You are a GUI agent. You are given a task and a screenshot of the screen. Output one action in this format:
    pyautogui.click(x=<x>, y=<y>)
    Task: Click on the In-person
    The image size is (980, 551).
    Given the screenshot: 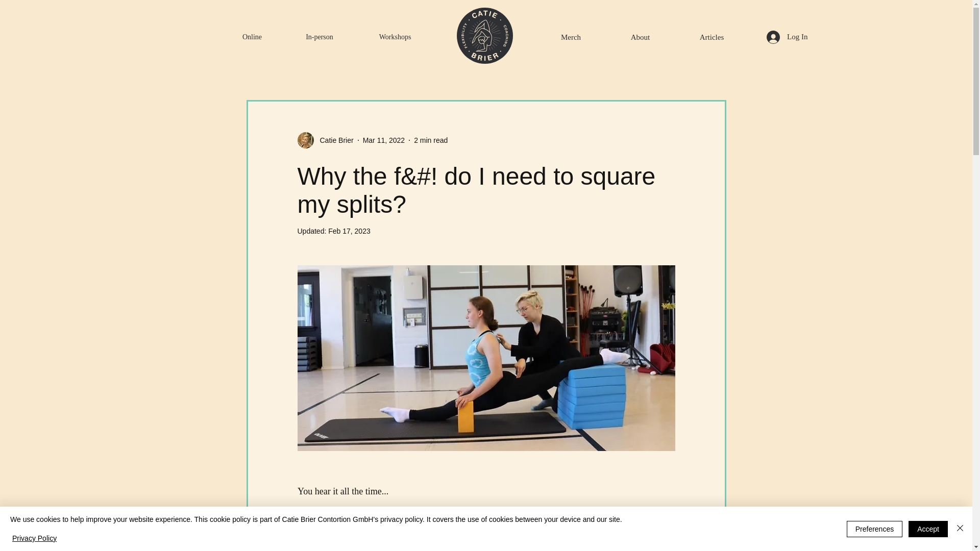 What is the action you would take?
    pyautogui.click(x=319, y=33)
    